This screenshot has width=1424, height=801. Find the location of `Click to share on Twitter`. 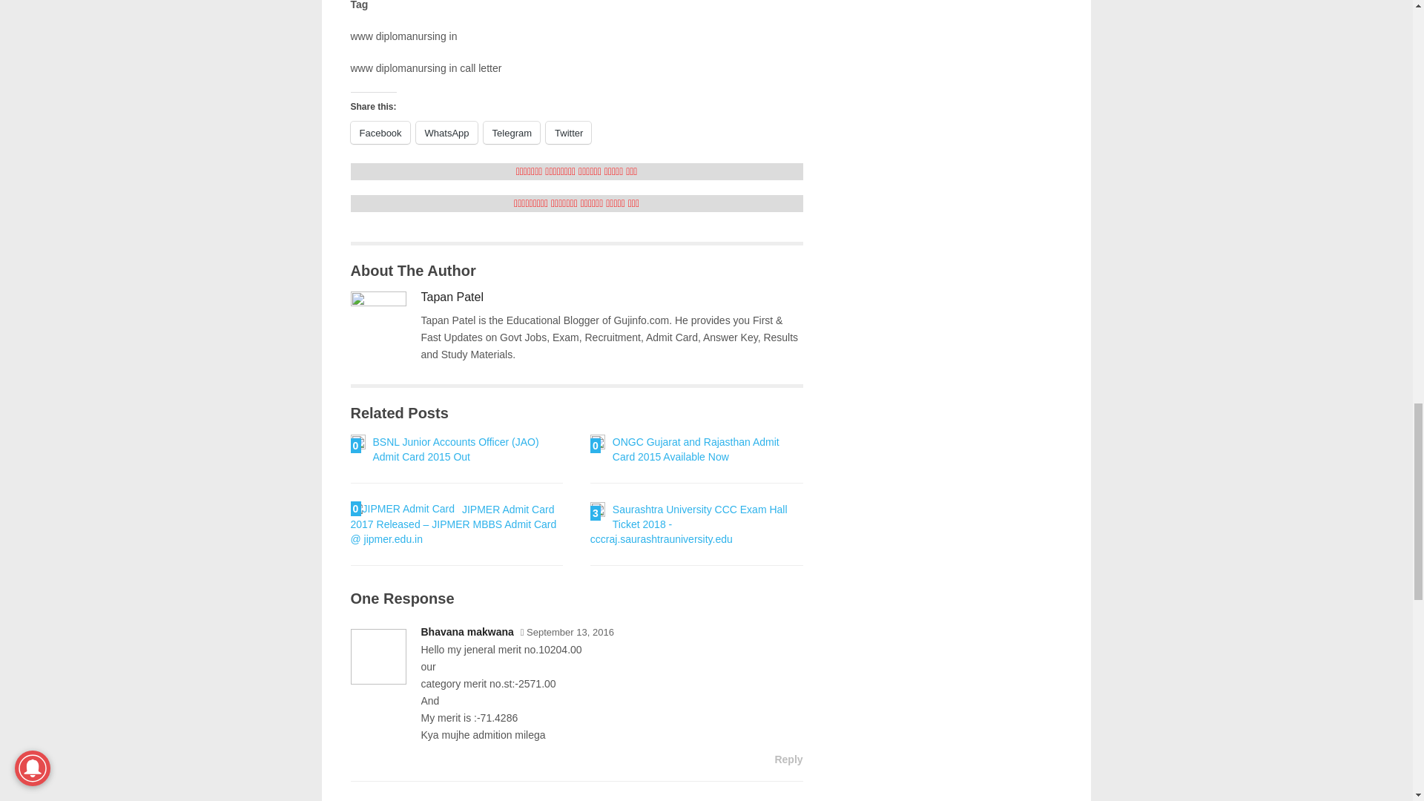

Click to share on Twitter is located at coordinates (568, 133).